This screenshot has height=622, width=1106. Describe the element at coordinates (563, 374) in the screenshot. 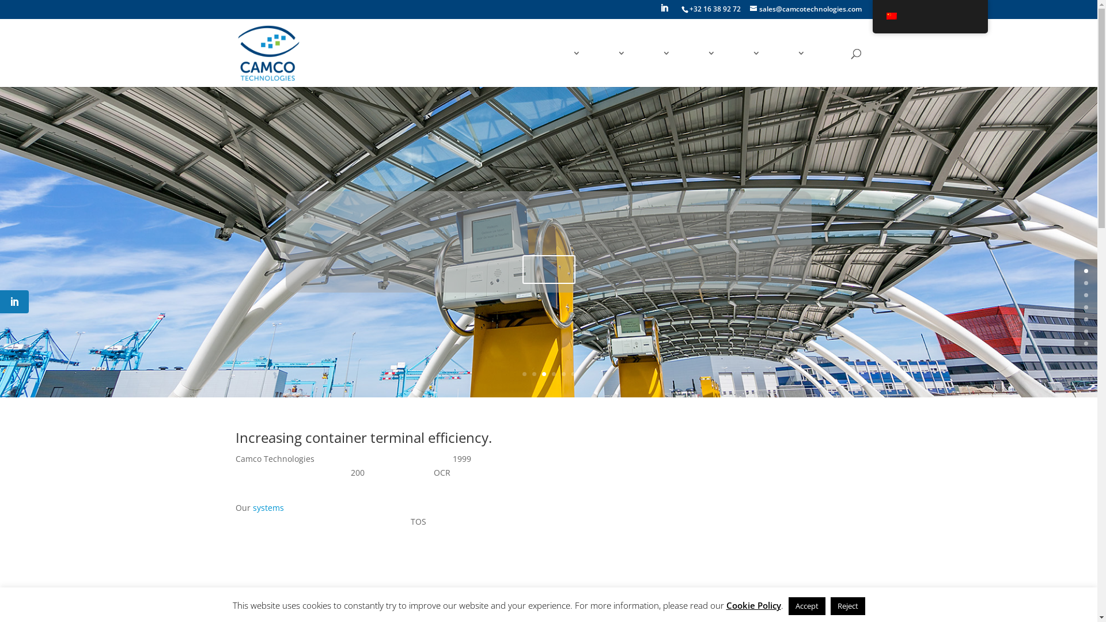

I see `5` at that location.